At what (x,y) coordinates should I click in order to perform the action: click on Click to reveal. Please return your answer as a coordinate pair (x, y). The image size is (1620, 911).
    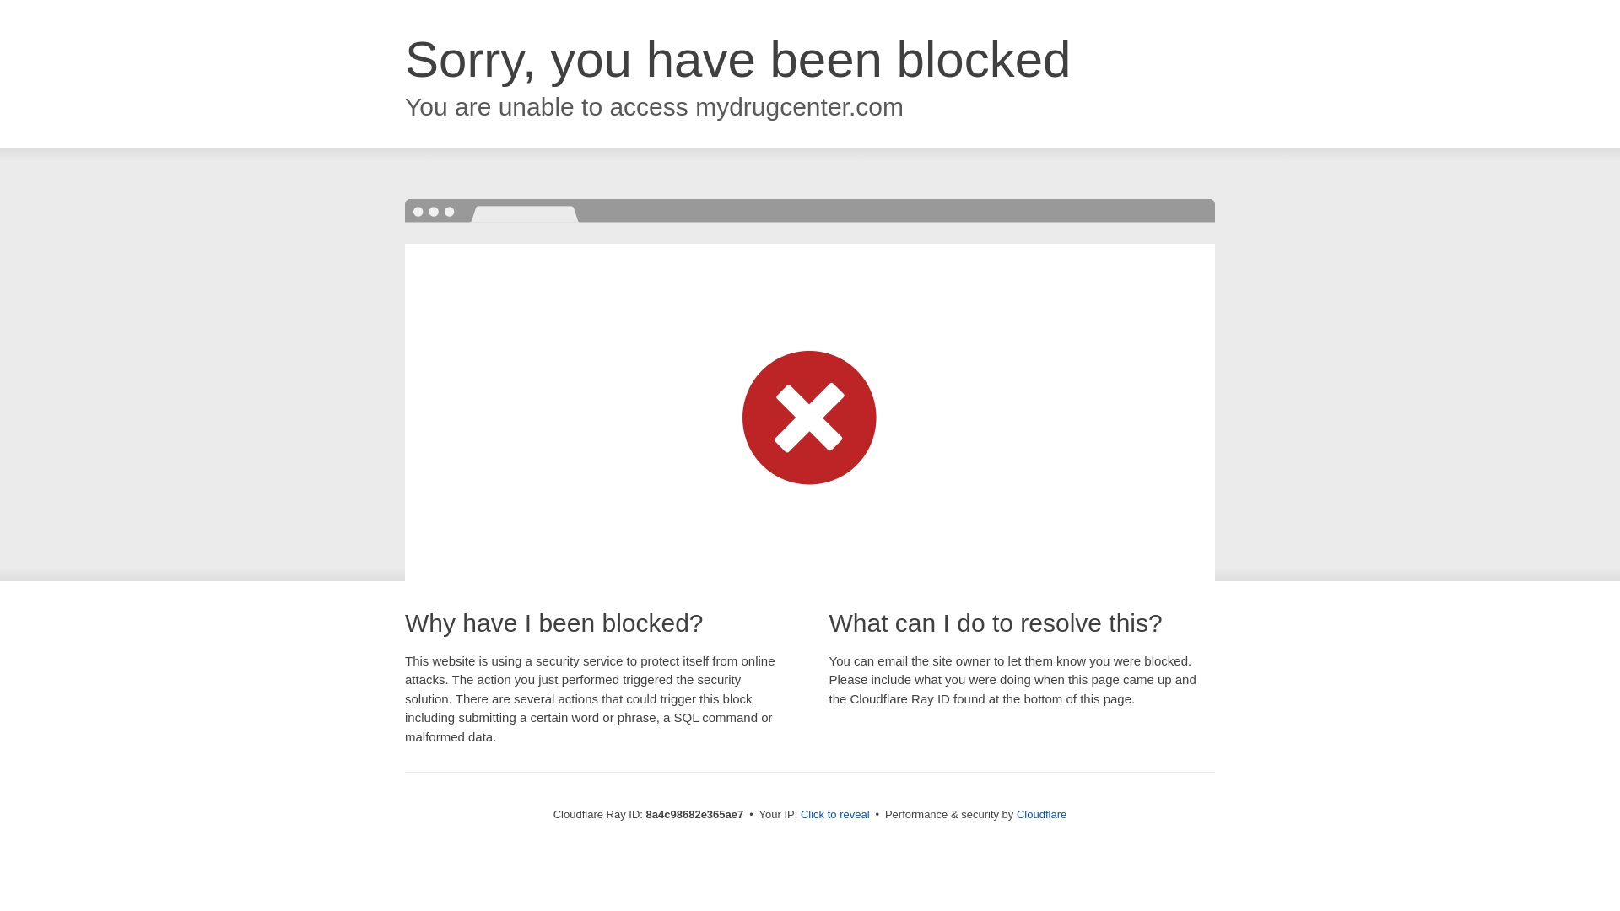
    Looking at the image, I should click on (835, 815).